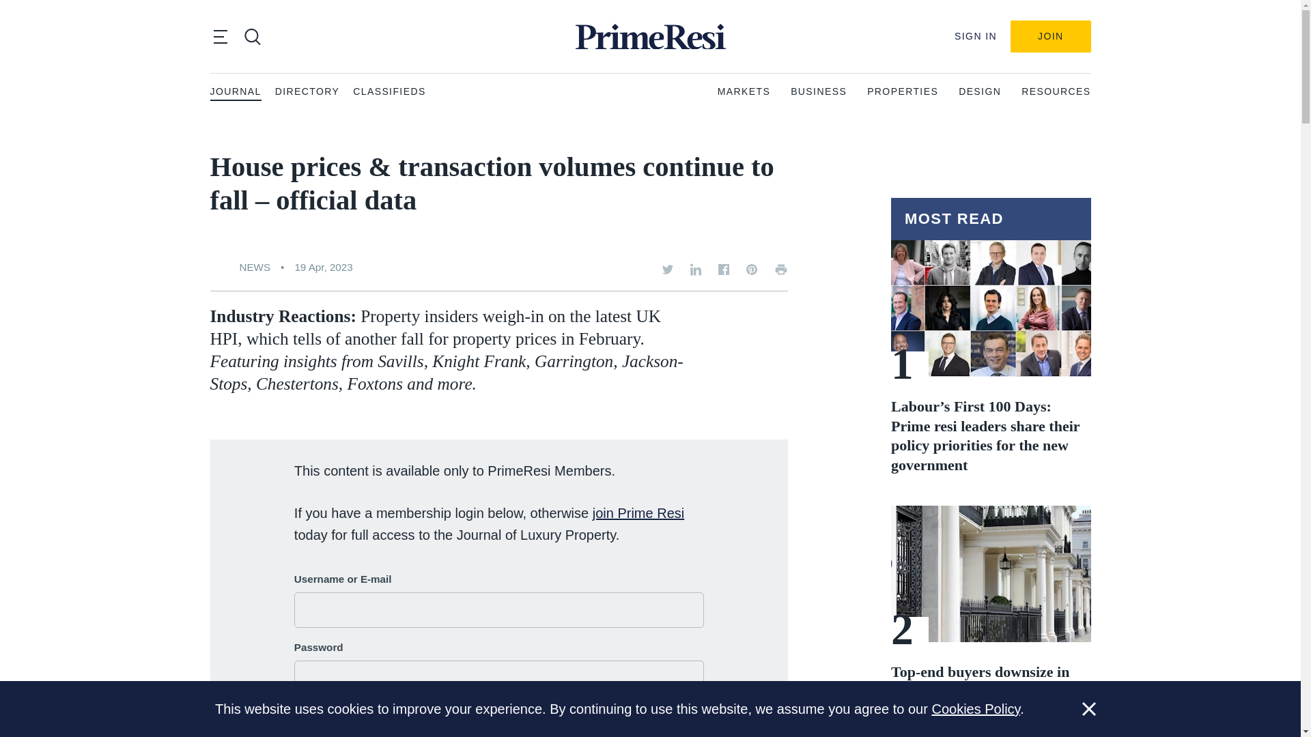  I want to click on BUSINESS, so click(818, 91).